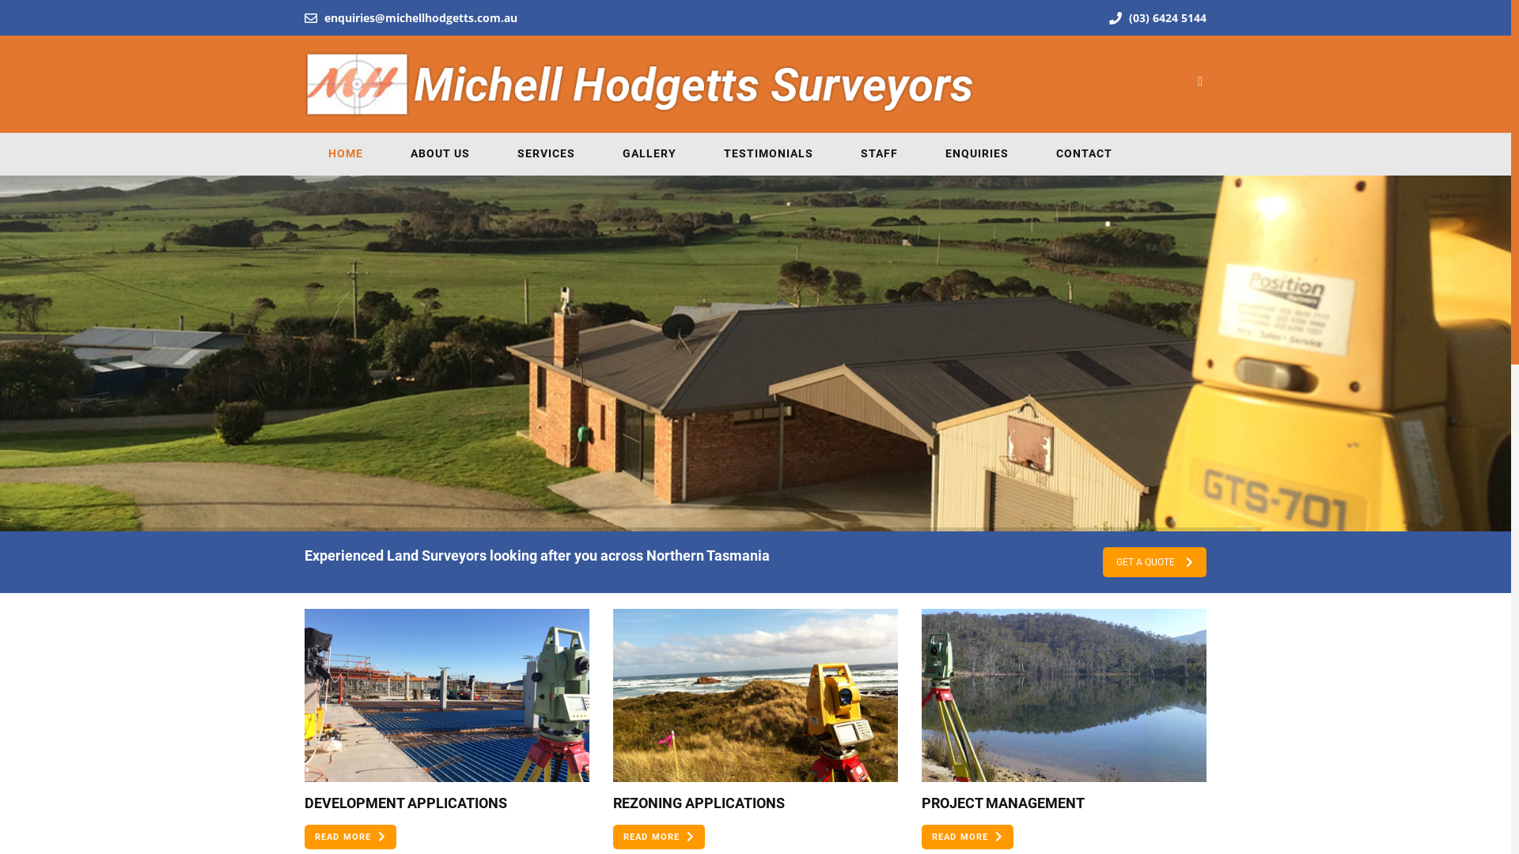  What do you see at coordinates (346, 153) in the screenshot?
I see `HOME` at bounding box center [346, 153].